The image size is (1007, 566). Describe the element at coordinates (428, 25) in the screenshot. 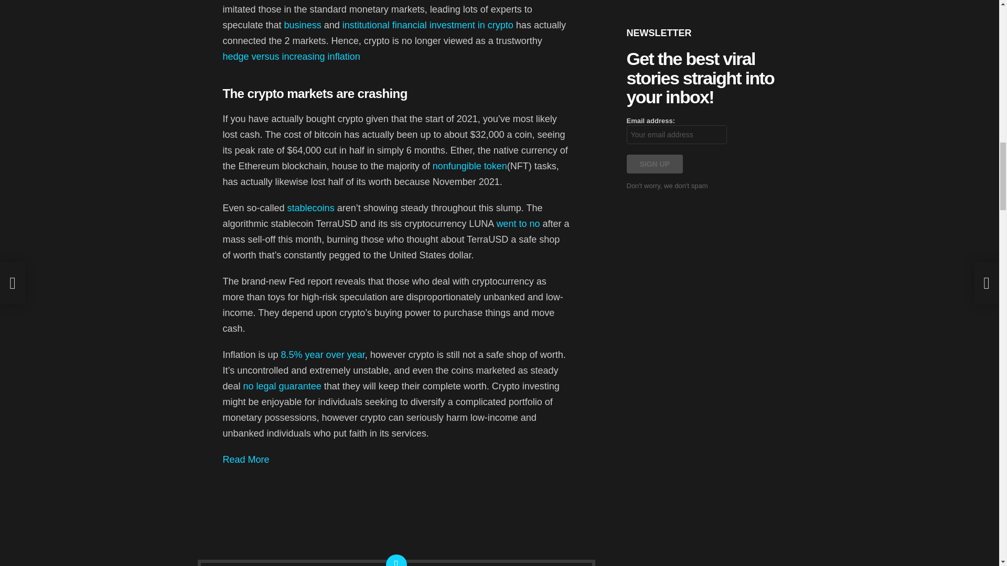

I see `institutional financial investment in crypto` at that location.